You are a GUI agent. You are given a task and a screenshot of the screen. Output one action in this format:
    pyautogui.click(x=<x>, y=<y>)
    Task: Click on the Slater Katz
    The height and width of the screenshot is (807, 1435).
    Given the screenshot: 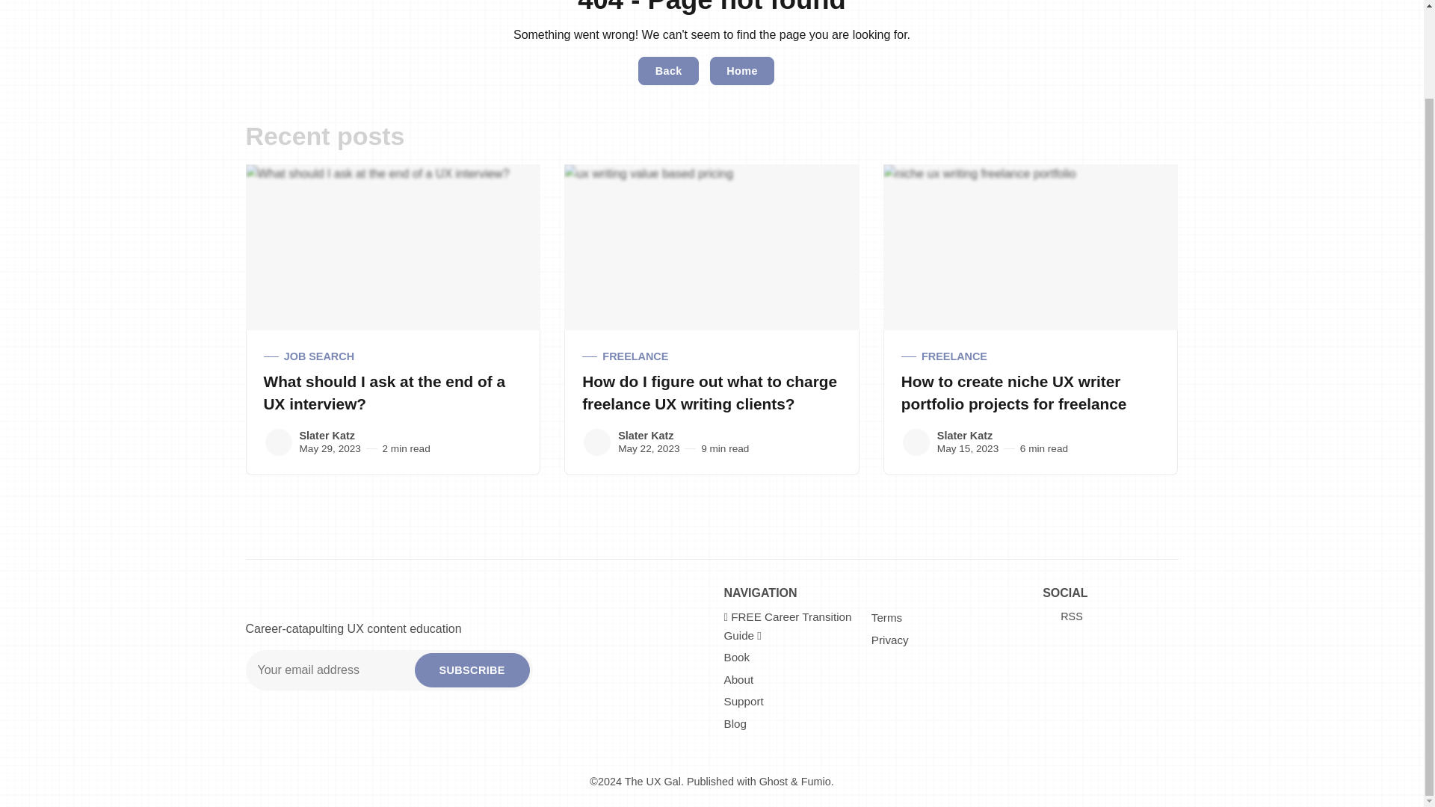 What is the action you would take?
    pyautogui.click(x=277, y=442)
    